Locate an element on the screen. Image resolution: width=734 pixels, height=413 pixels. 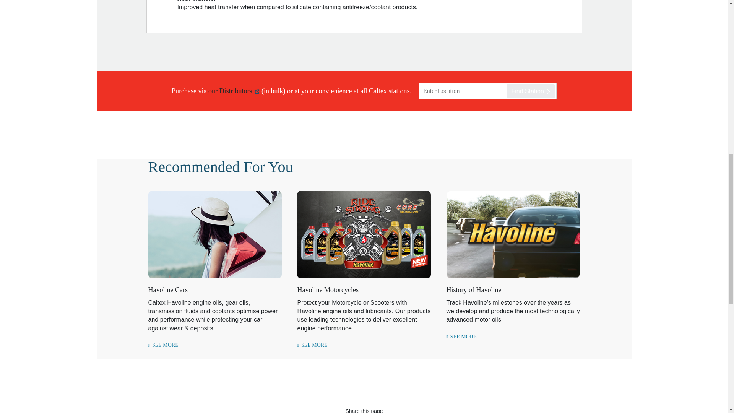
See More is located at coordinates (461, 337).